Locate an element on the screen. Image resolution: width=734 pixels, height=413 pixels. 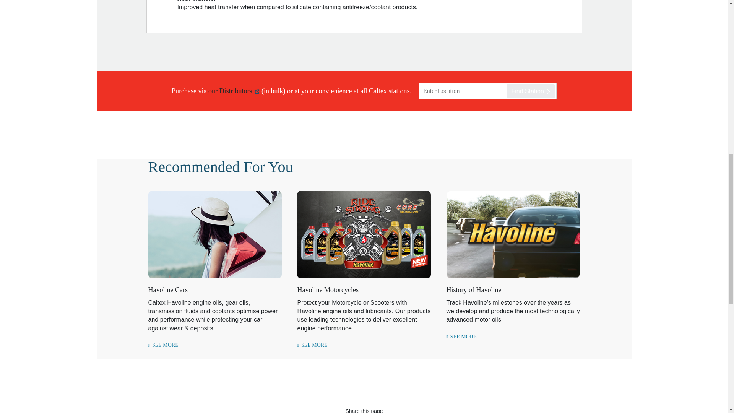
See More is located at coordinates (461, 337).